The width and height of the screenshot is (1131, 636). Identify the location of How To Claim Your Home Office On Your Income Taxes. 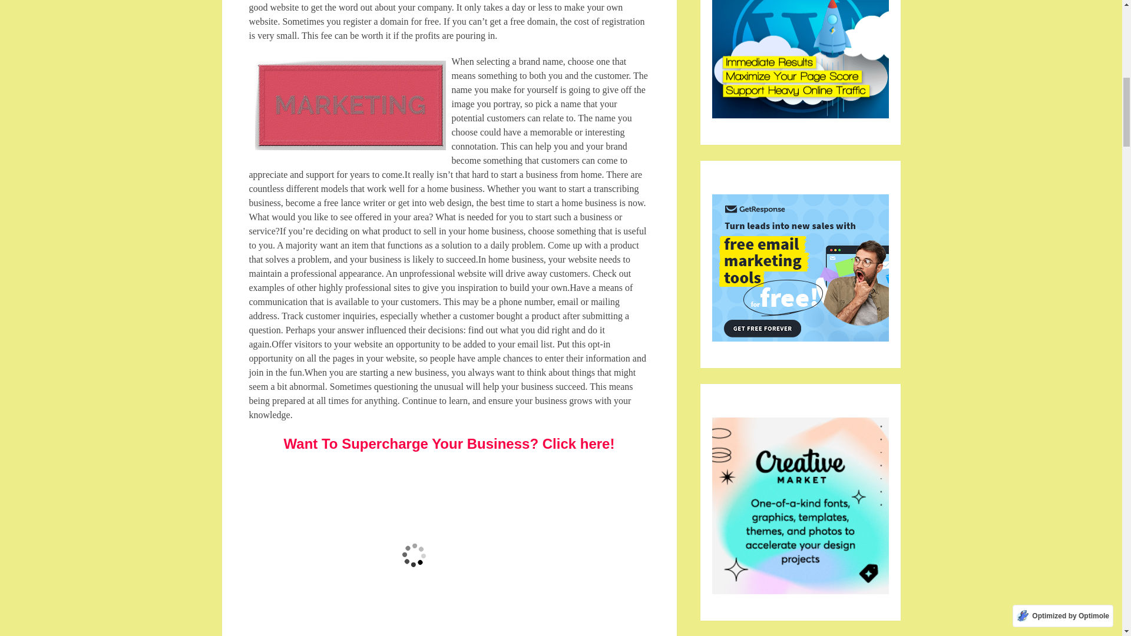
(350, 105).